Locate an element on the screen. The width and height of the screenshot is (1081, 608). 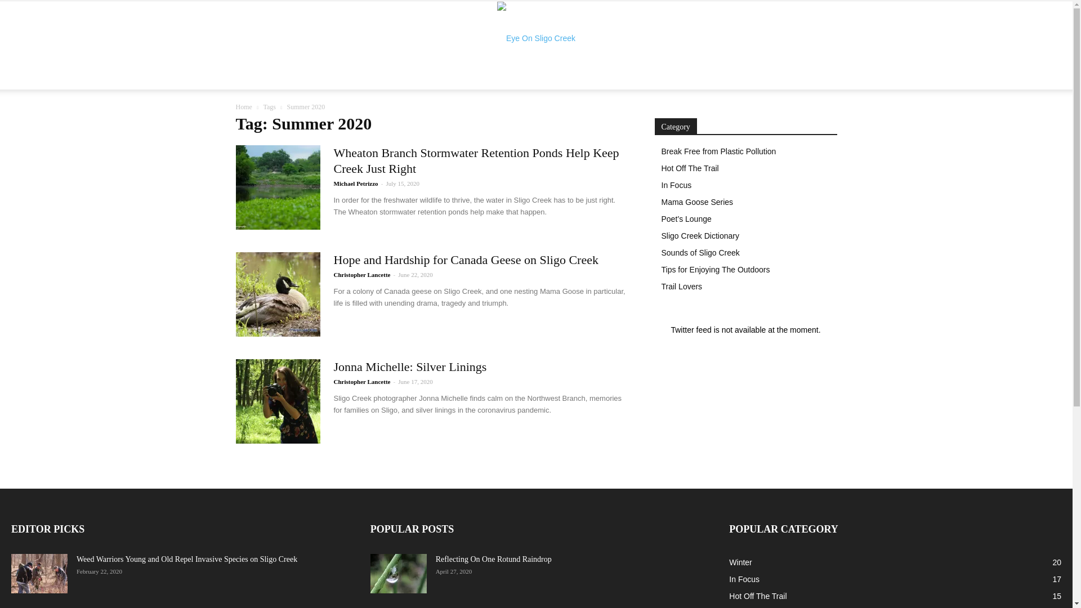
PHOTO GALLERY is located at coordinates (481, 81).